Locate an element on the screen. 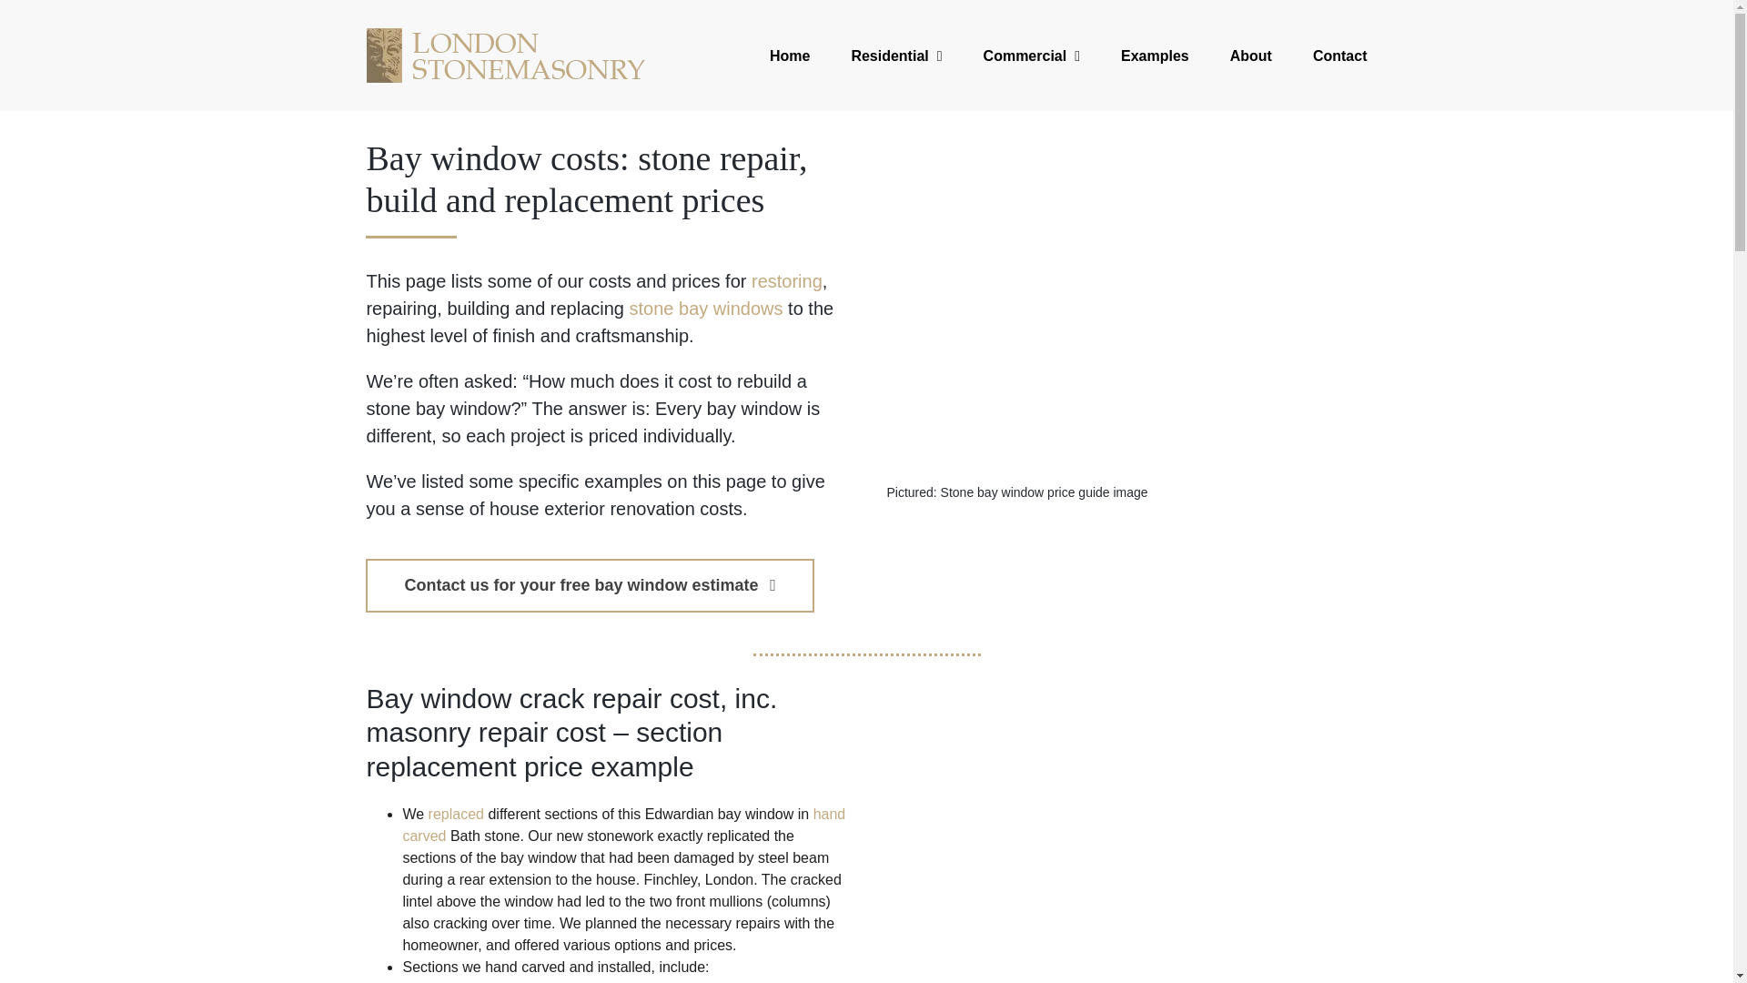  stone bay windows is located at coordinates (706, 308).